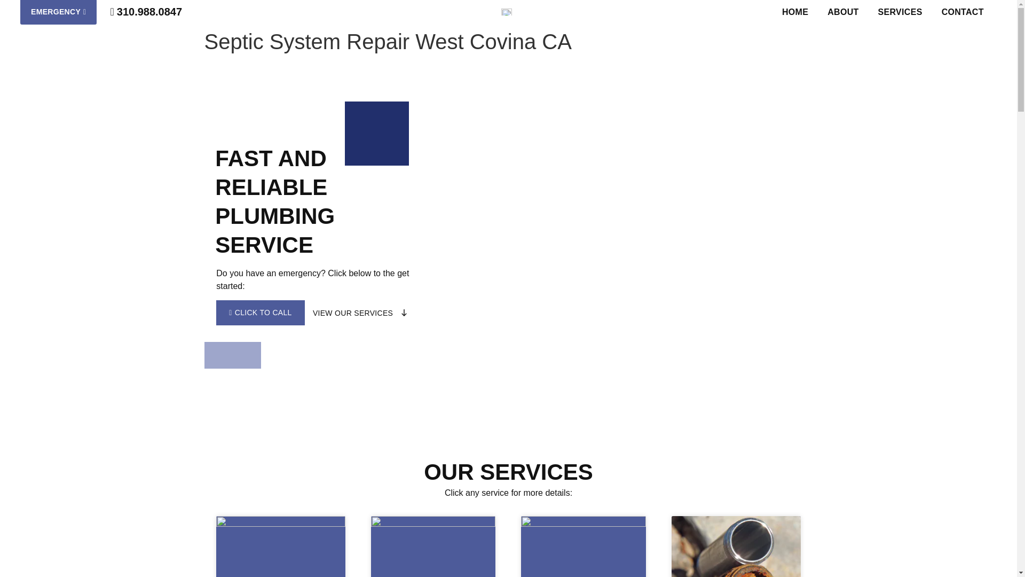 The height and width of the screenshot is (577, 1025). I want to click on CLICK TO CALL, so click(261, 313).